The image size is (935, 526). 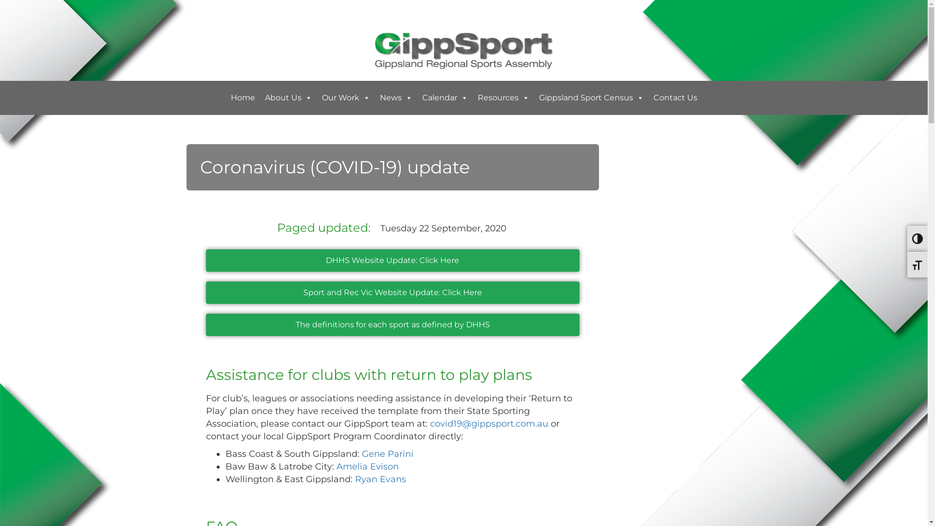 What do you see at coordinates (489, 424) in the screenshot?
I see `covid19@gippsport.com.au` at bounding box center [489, 424].